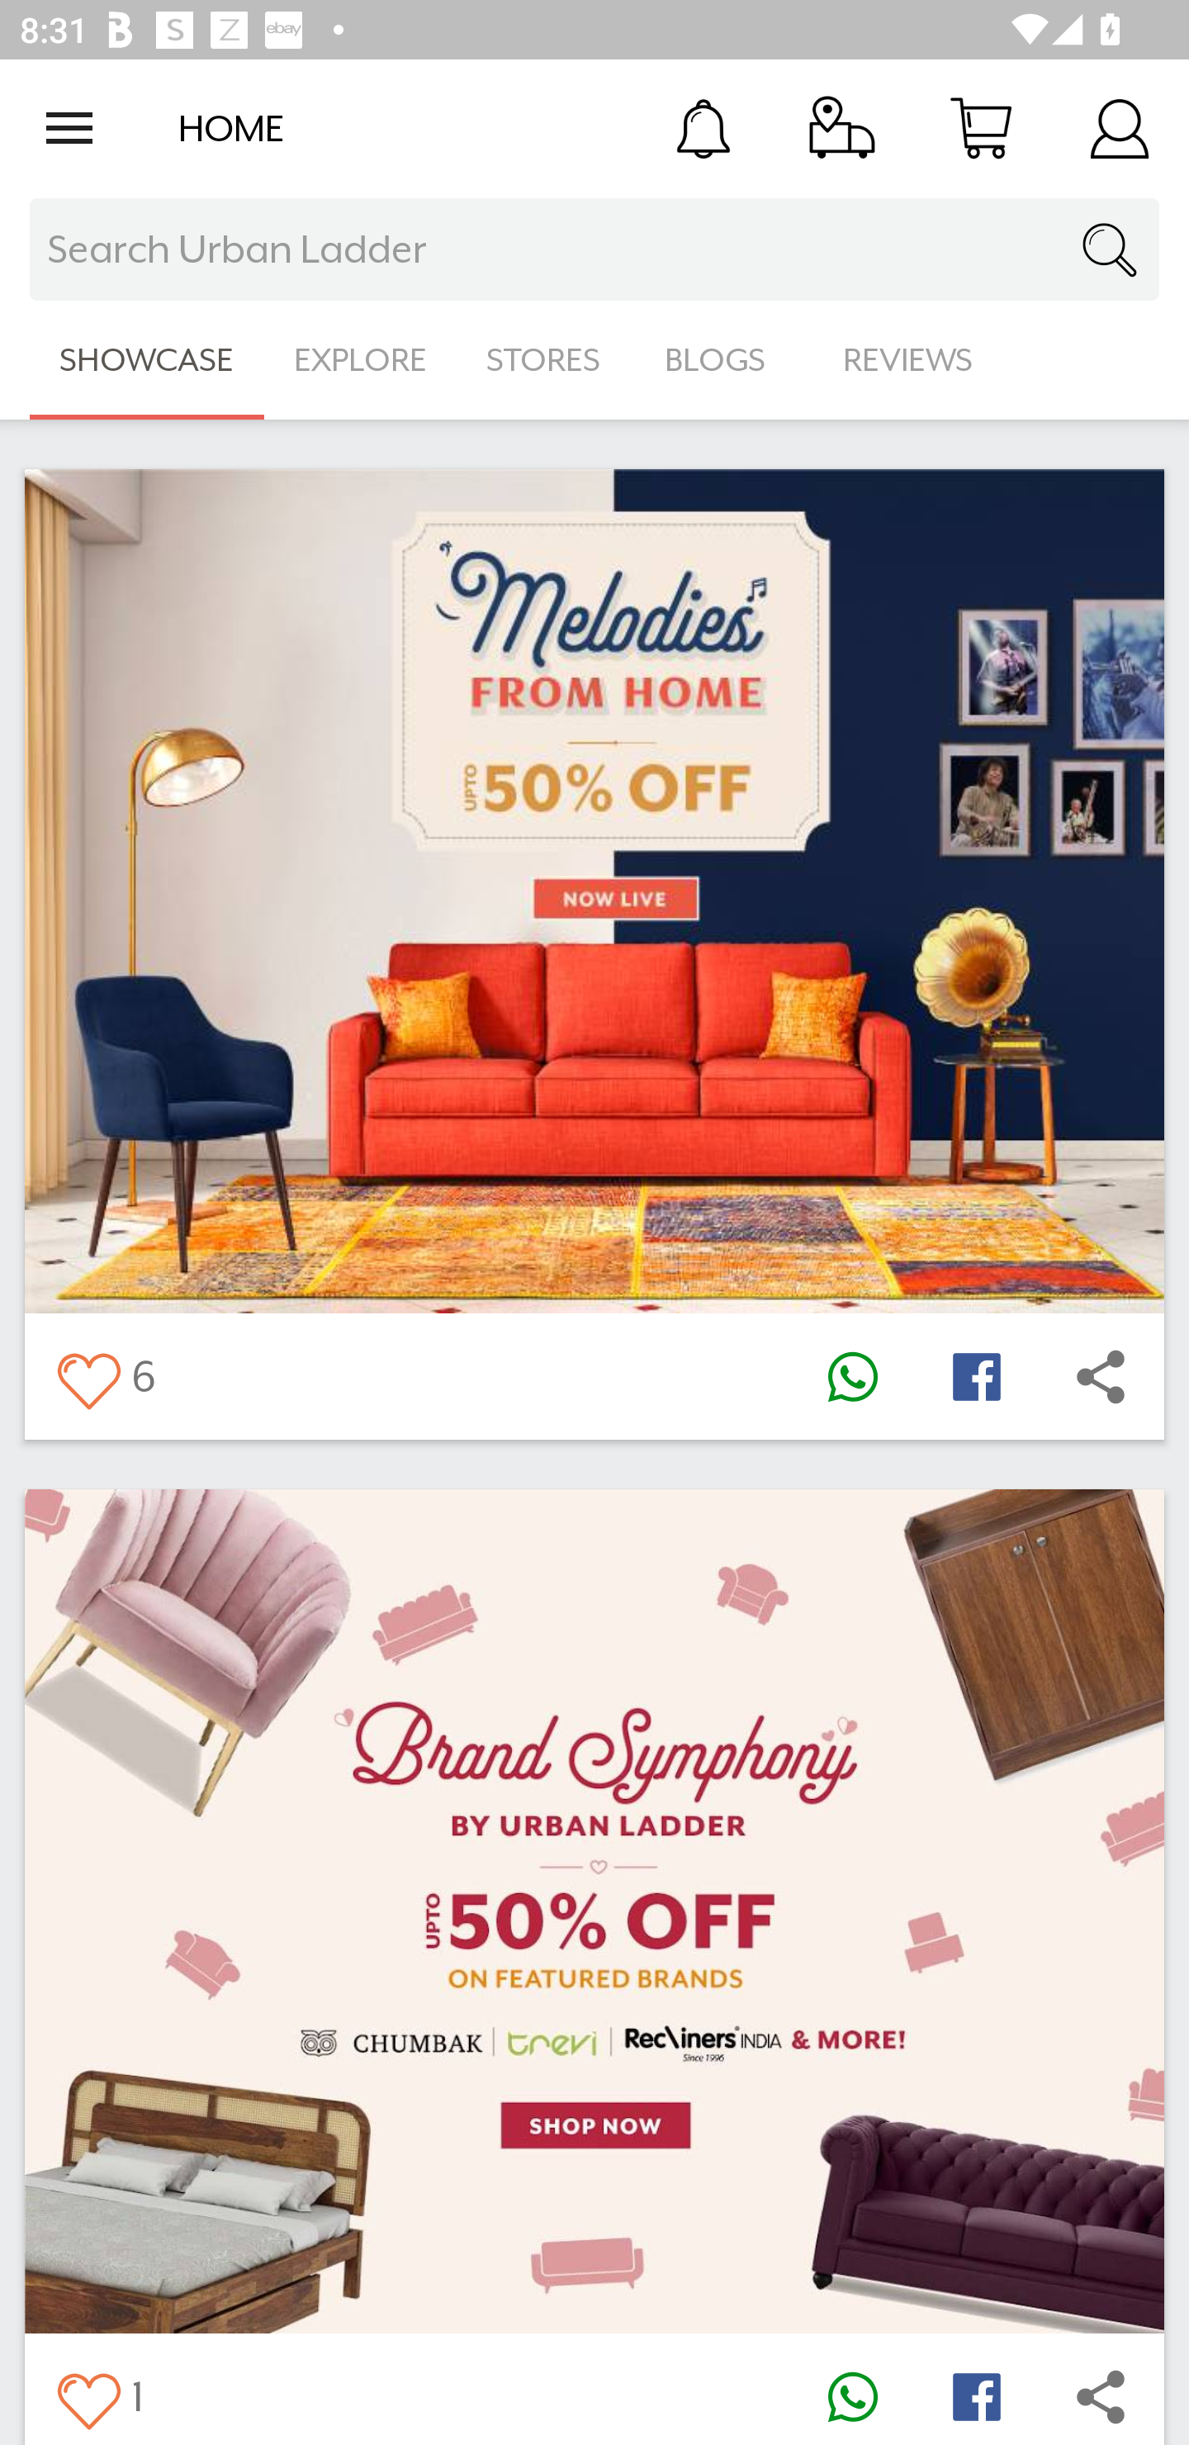 The image size is (1189, 2445). Describe the element at coordinates (976, 2395) in the screenshot. I see `` at that location.